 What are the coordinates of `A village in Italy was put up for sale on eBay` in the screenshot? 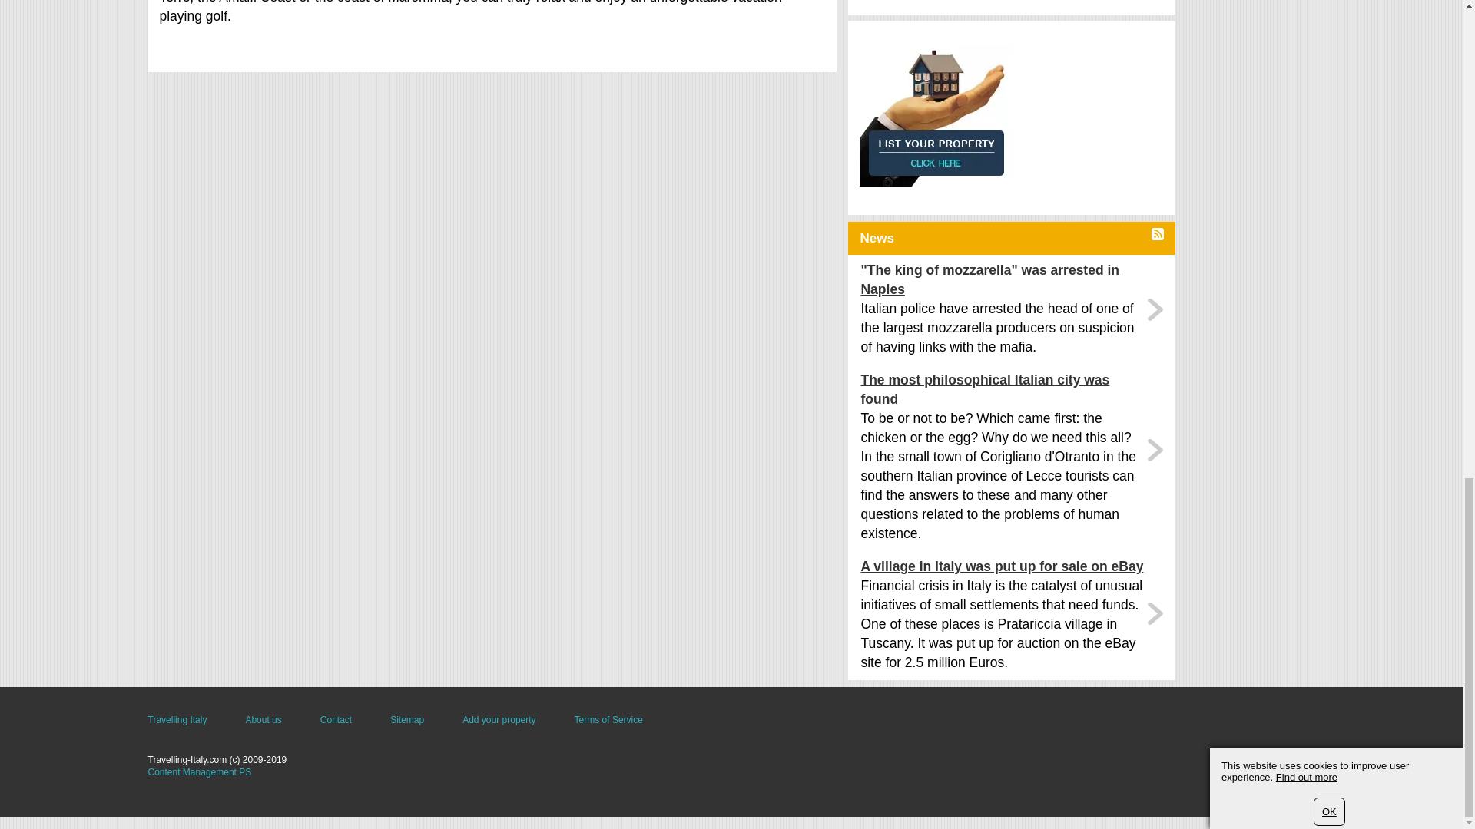 It's located at (1002, 566).